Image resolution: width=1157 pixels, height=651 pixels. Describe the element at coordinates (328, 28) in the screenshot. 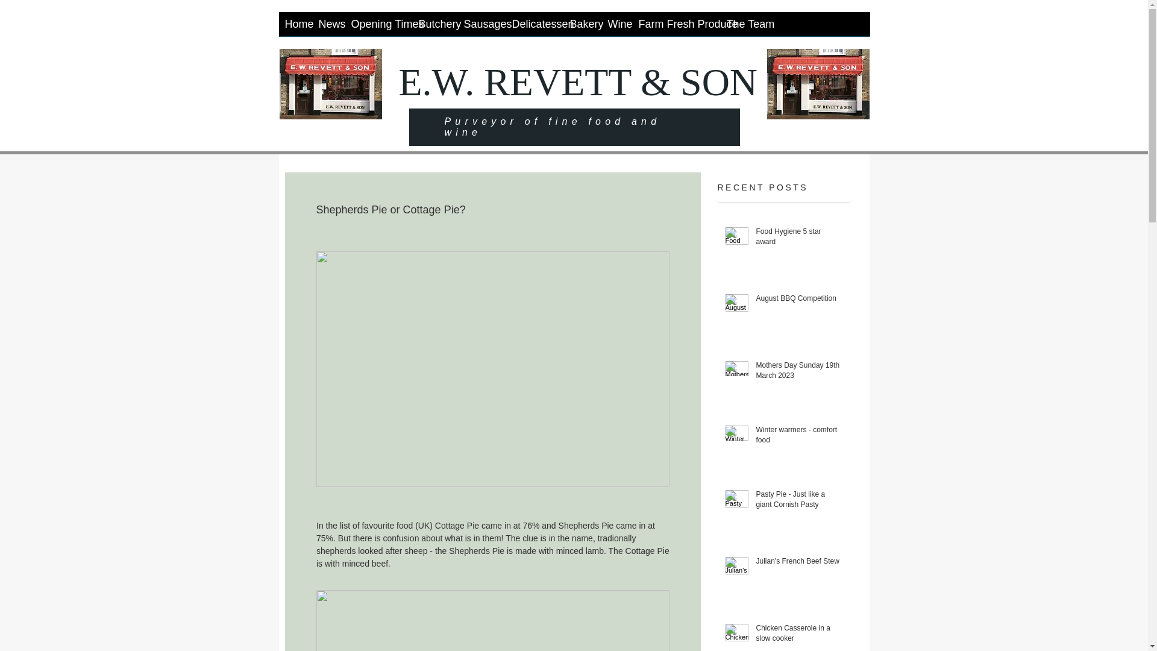

I see `News` at that location.